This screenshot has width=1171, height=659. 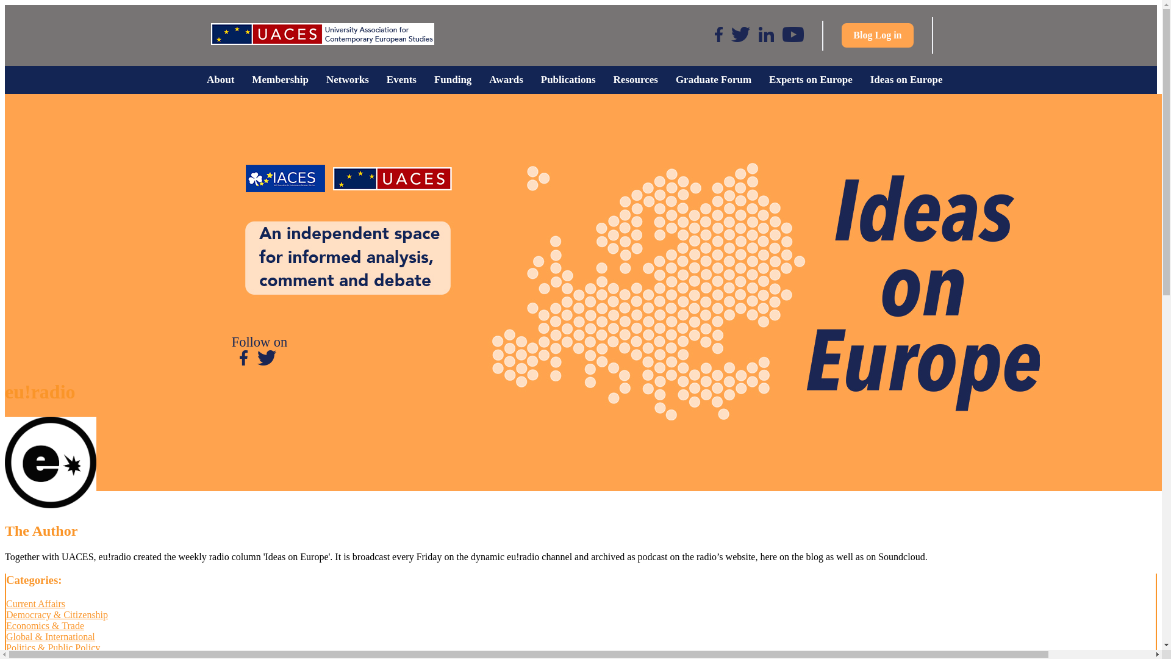 I want to click on Blog Log in, so click(x=877, y=35).